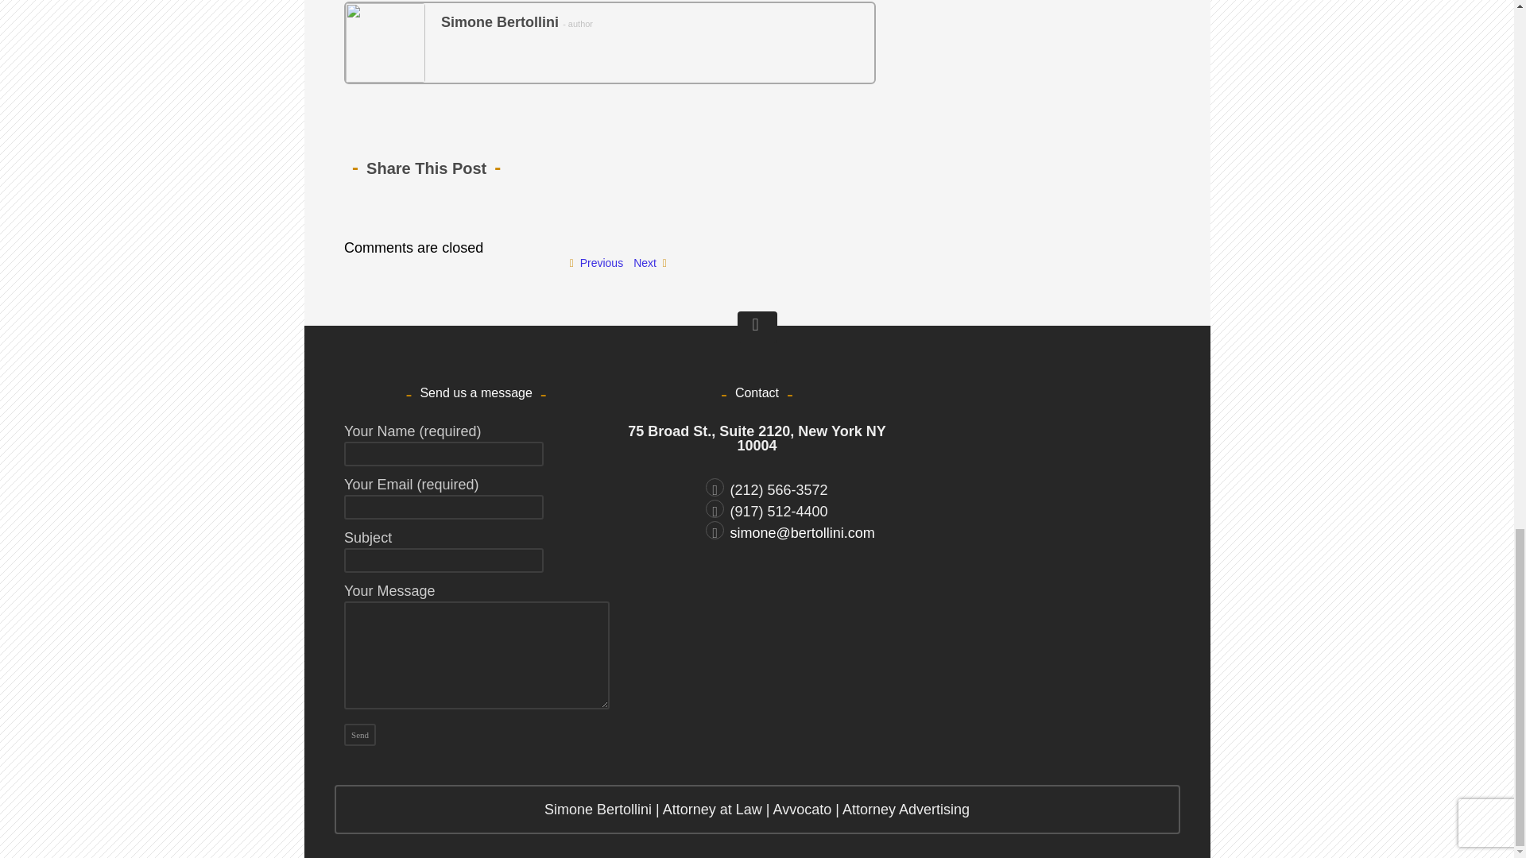 The height and width of the screenshot is (858, 1526). What do you see at coordinates (359, 734) in the screenshot?
I see `Send` at bounding box center [359, 734].